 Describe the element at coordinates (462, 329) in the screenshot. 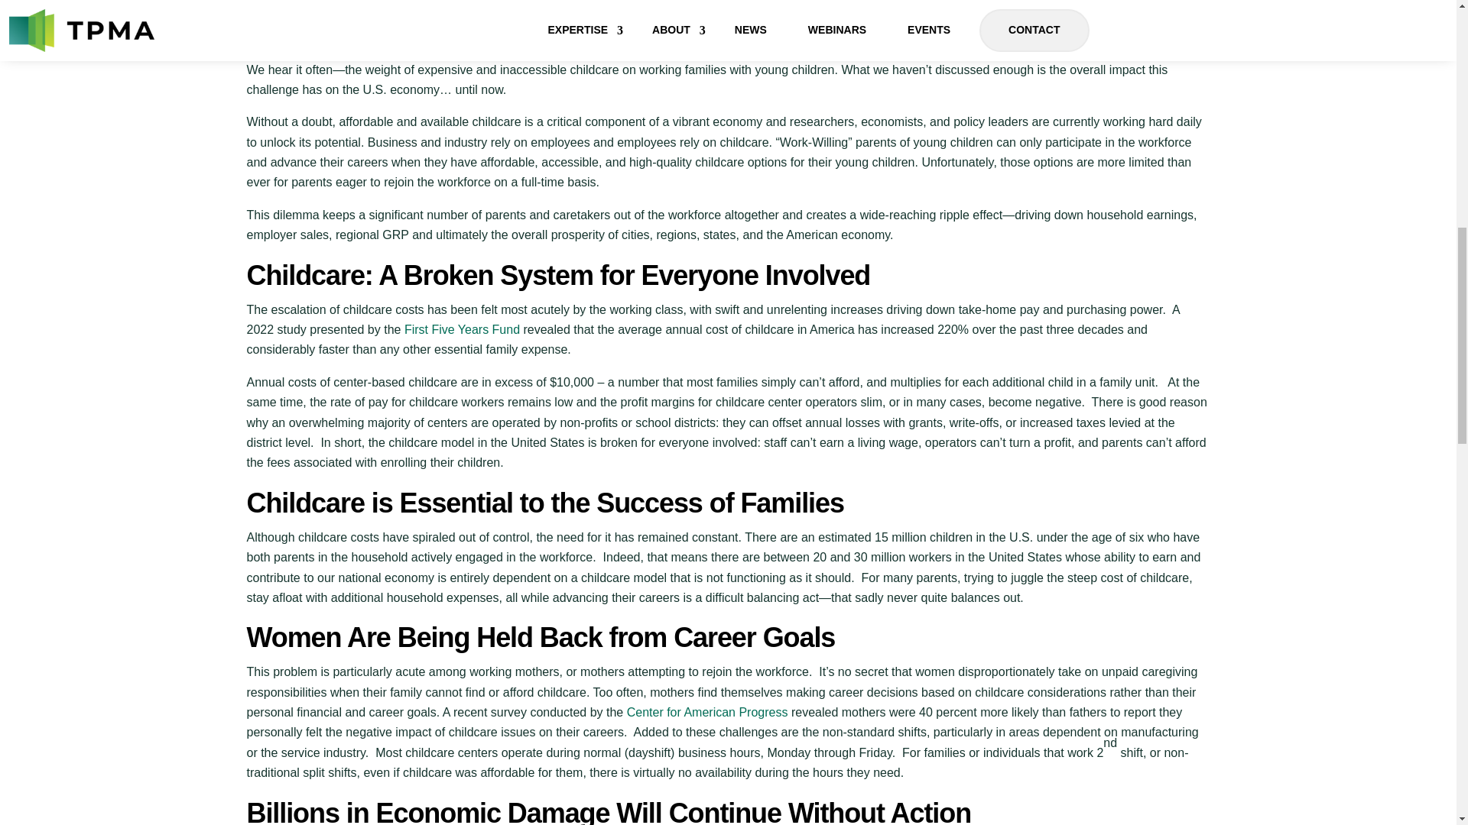

I see `First Five Years Fund` at that location.